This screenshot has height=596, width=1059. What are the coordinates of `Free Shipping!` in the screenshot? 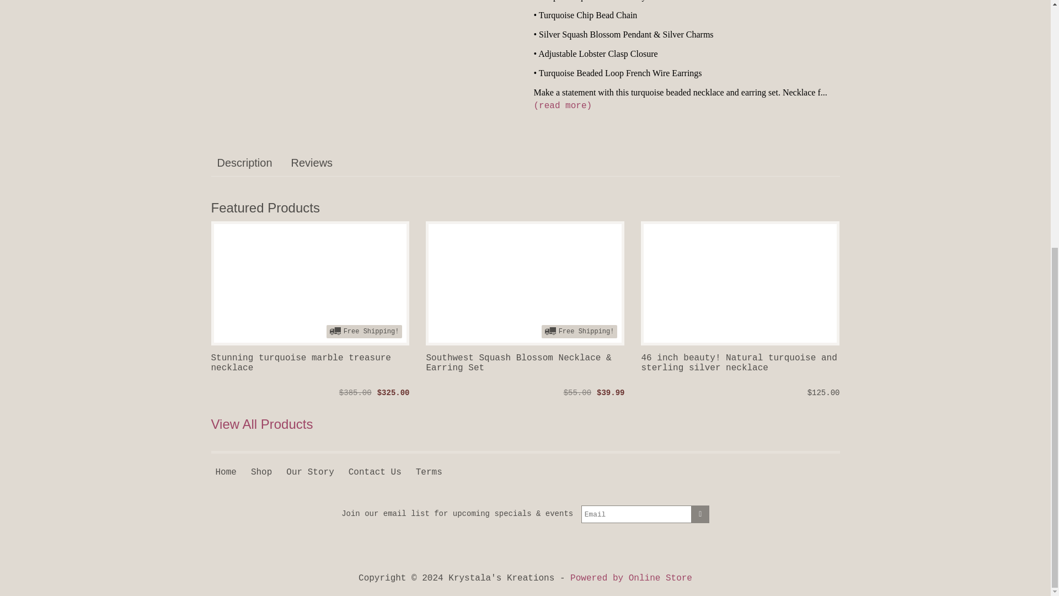 It's located at (310, 283).